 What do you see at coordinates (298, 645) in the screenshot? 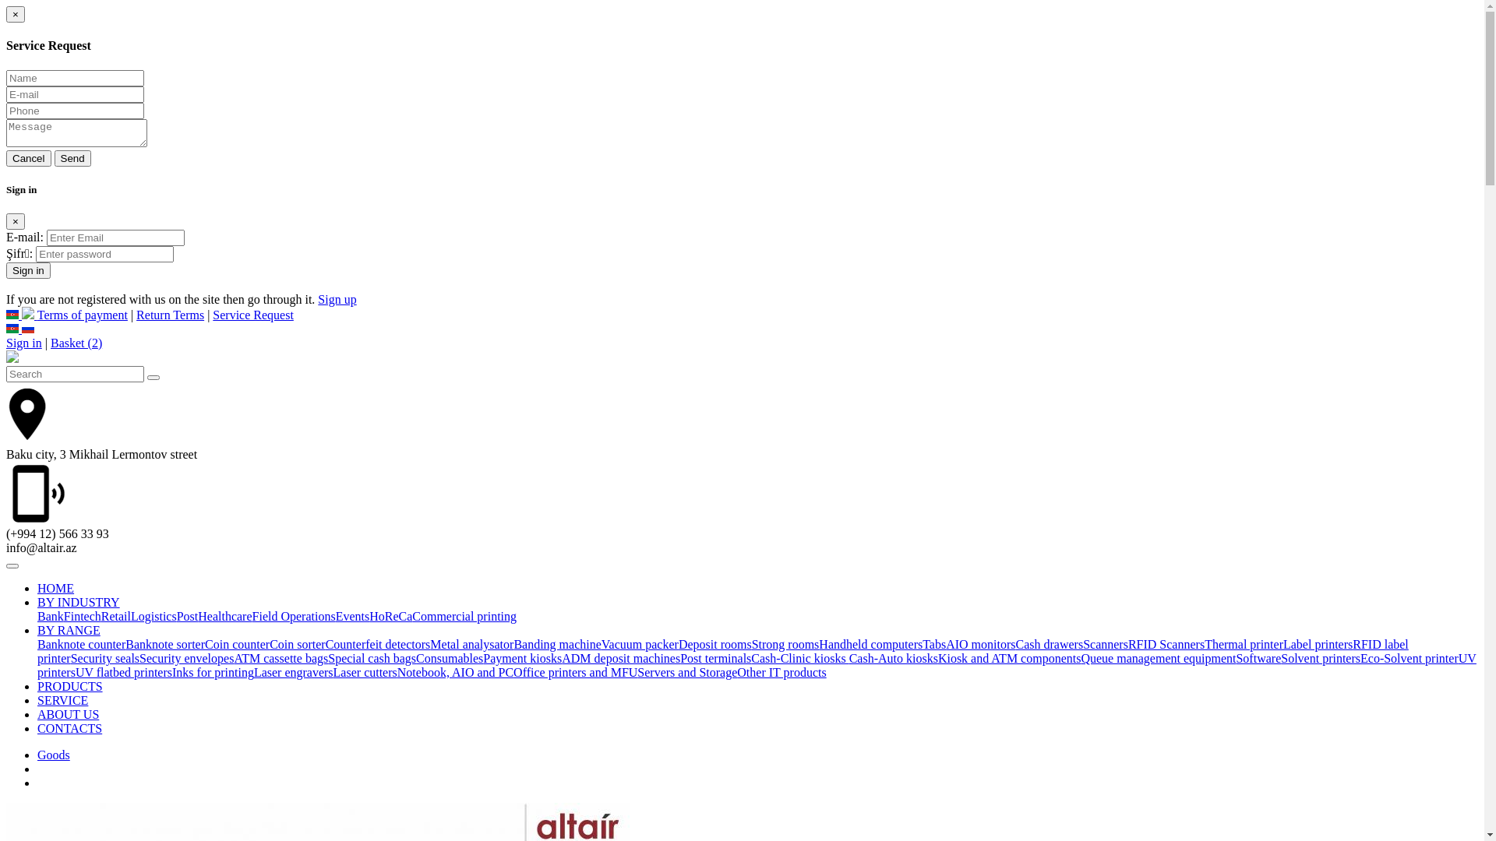
I see `Coin sorter` at bounding box center [298, 645].